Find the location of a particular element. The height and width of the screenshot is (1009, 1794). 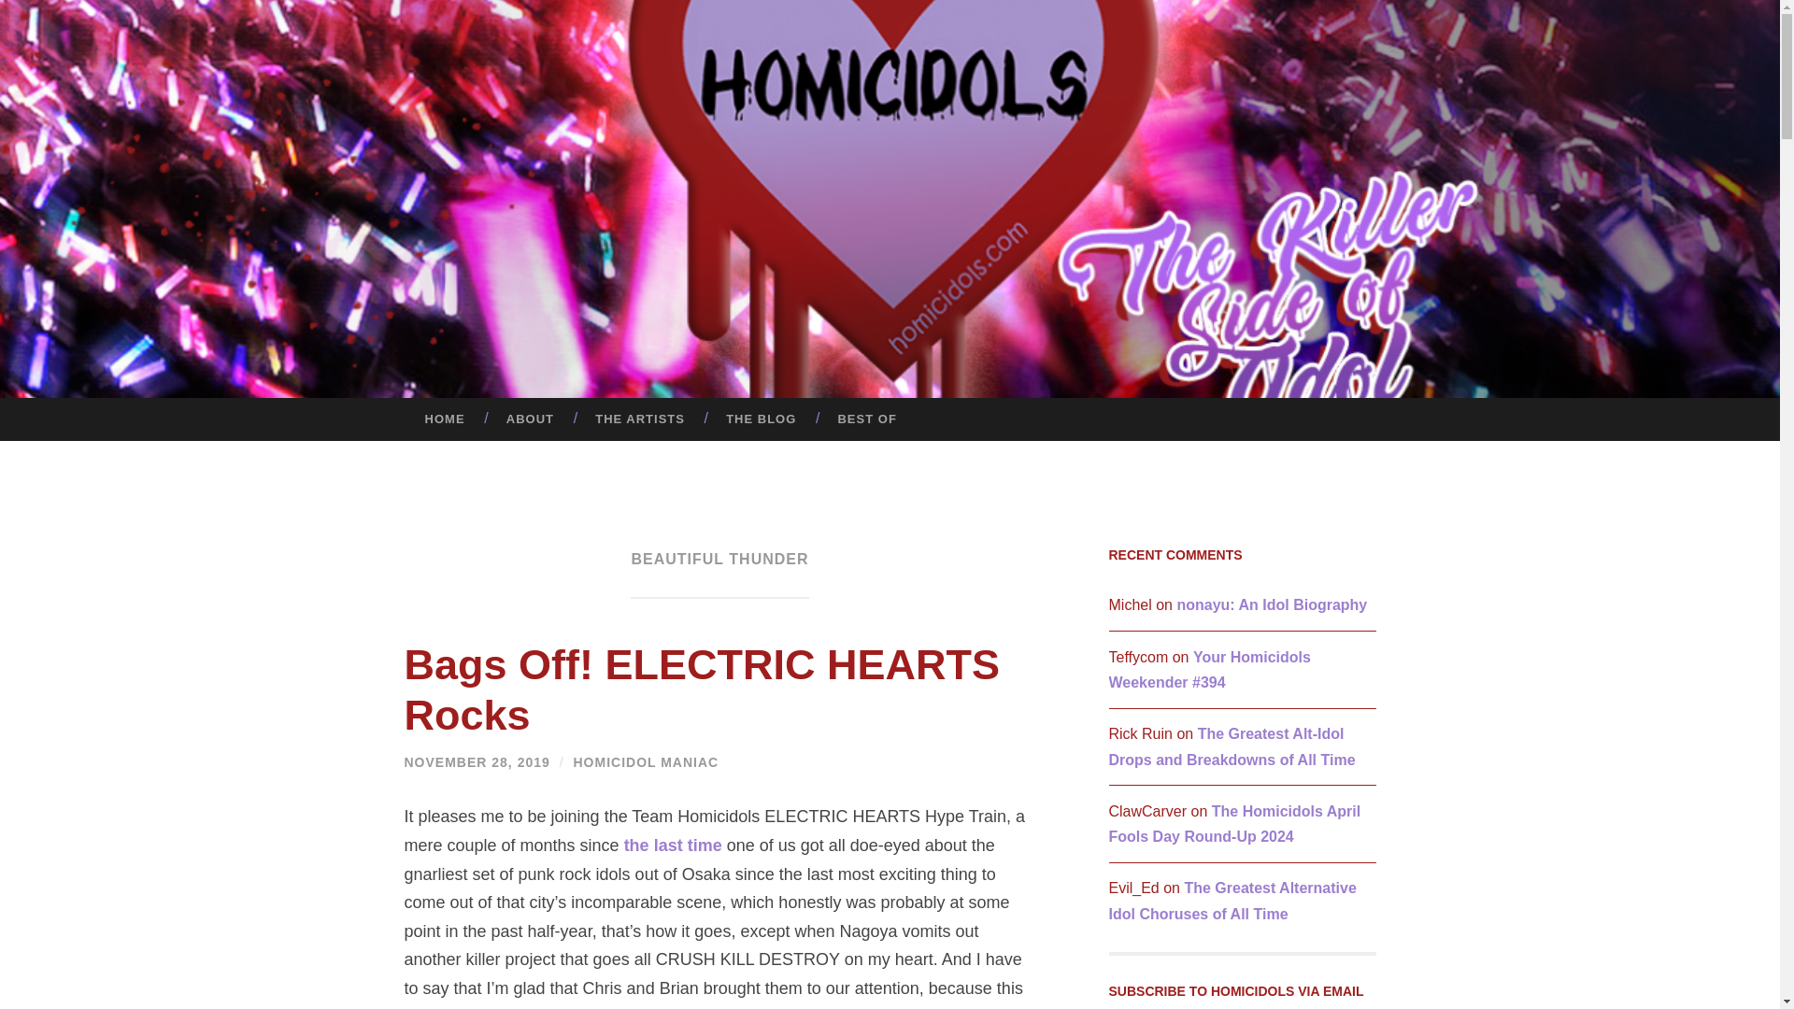

NOVEMBER 28, 2019 is located at coordinates (477, 762).